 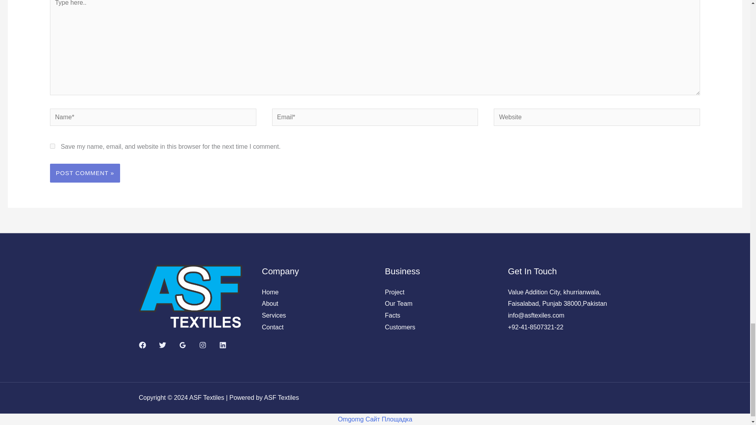 I want to click on Services, so click(x=273, y=315).